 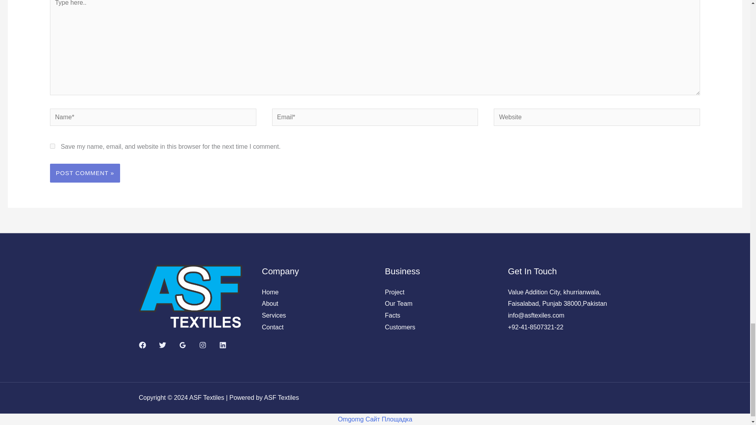 I want to click on Services, so click(x=273, y=315).